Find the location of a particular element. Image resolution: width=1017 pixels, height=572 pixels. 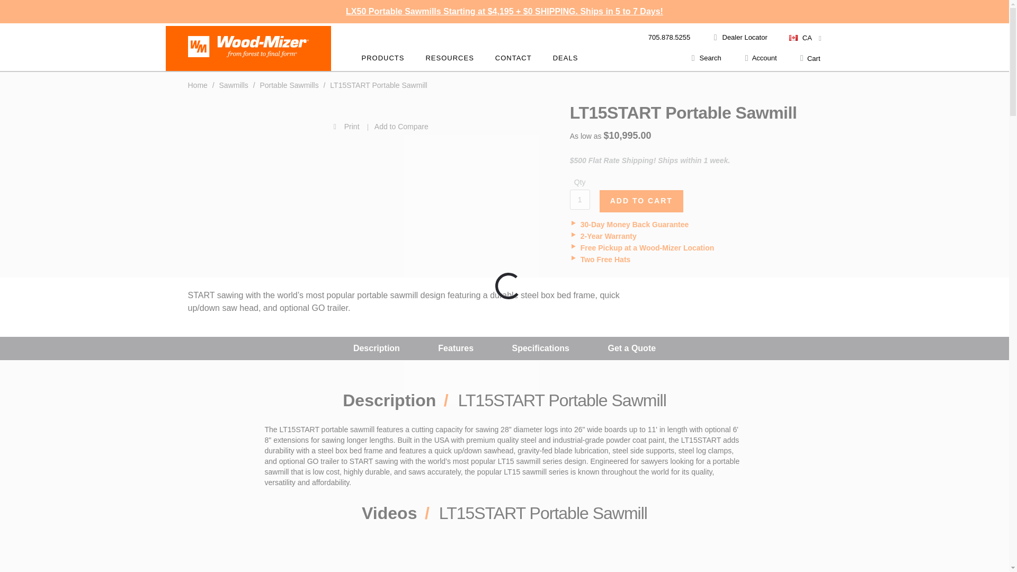

Print is located at coordinates (275, 126).